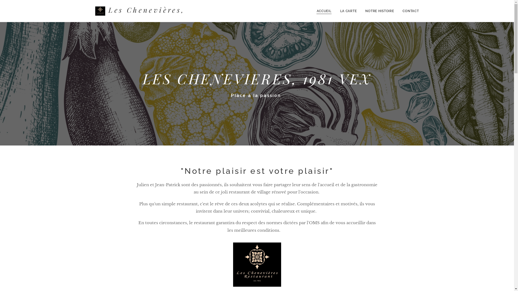  Describe the element at coordinates (408, 11) in the screenshot. I see `CONTACT` at that location.